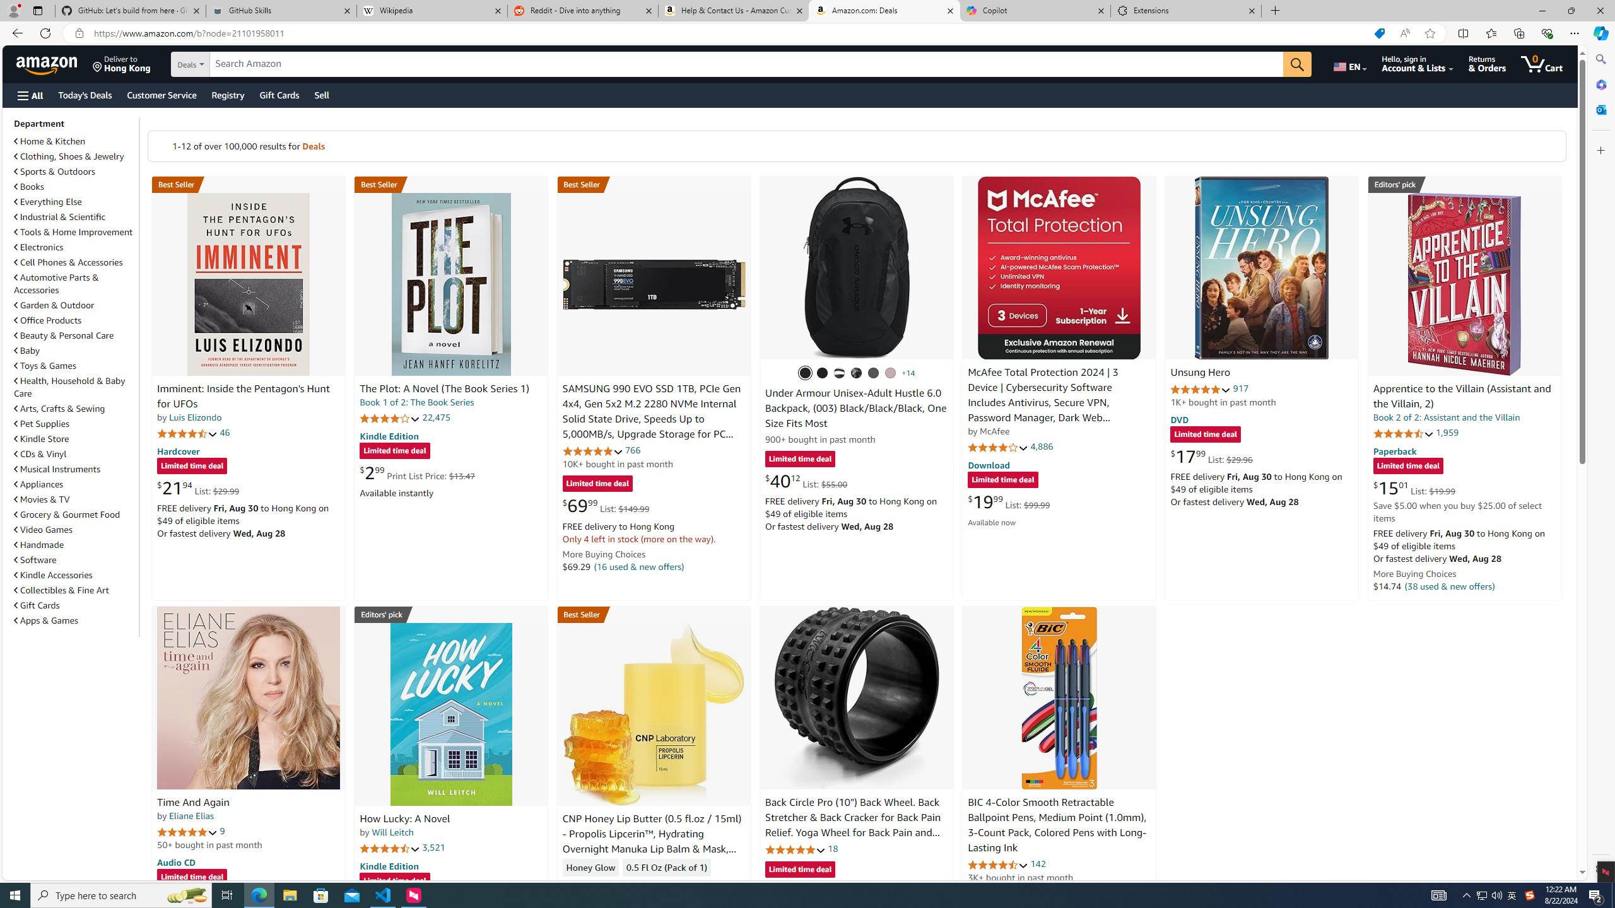 Image resolution: width=1615 pixels, height=908 pixels. What do you see at coordinates (44, 530) in the screenshot?
I see `Video Games` at bounding box center [44, 530].